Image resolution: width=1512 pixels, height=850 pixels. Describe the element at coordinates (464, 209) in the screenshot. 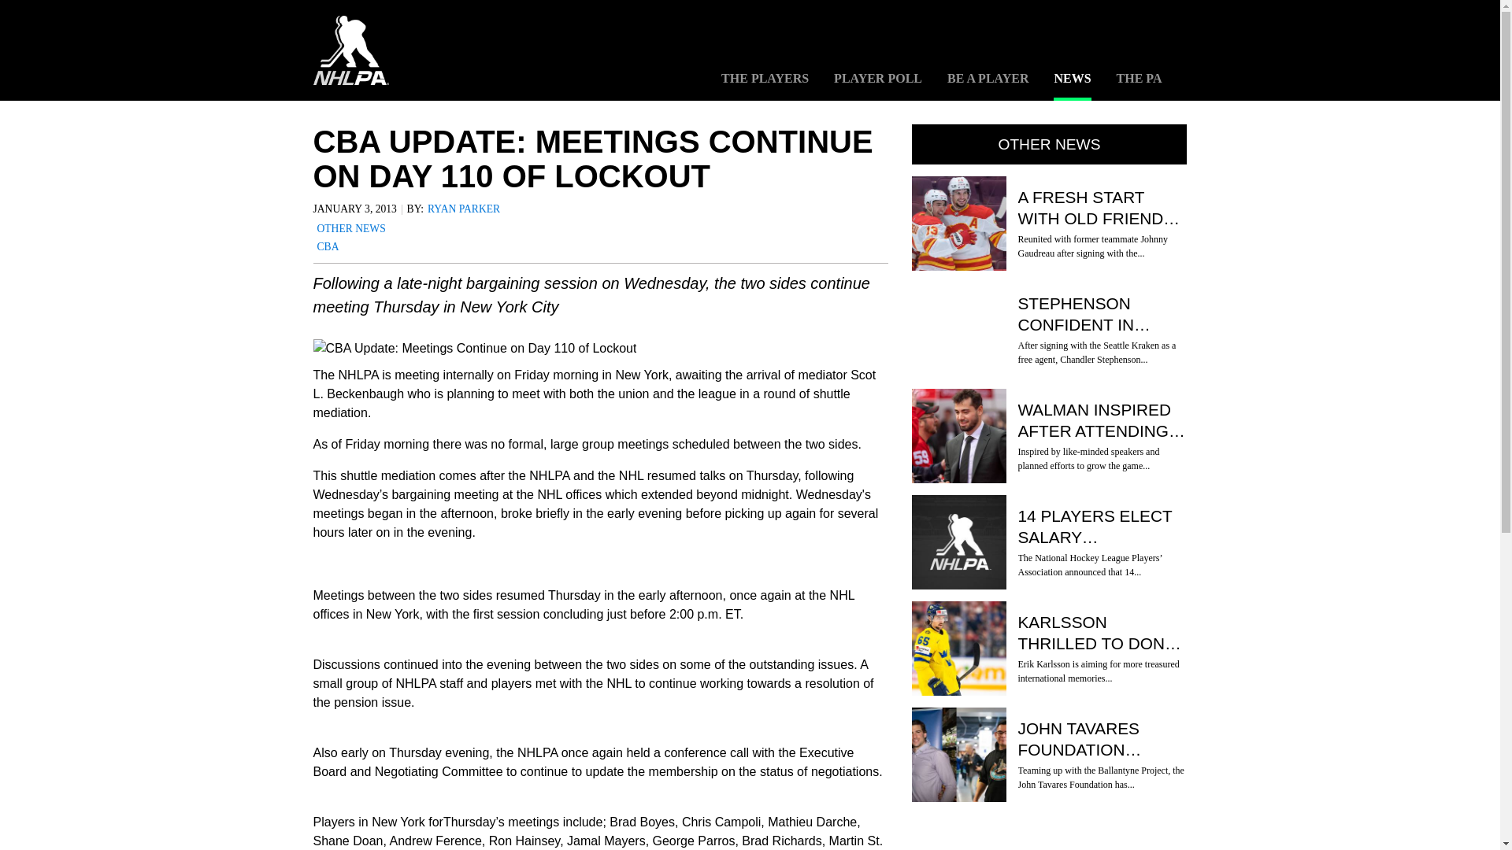

I see `RYAN PARKER` at that location.